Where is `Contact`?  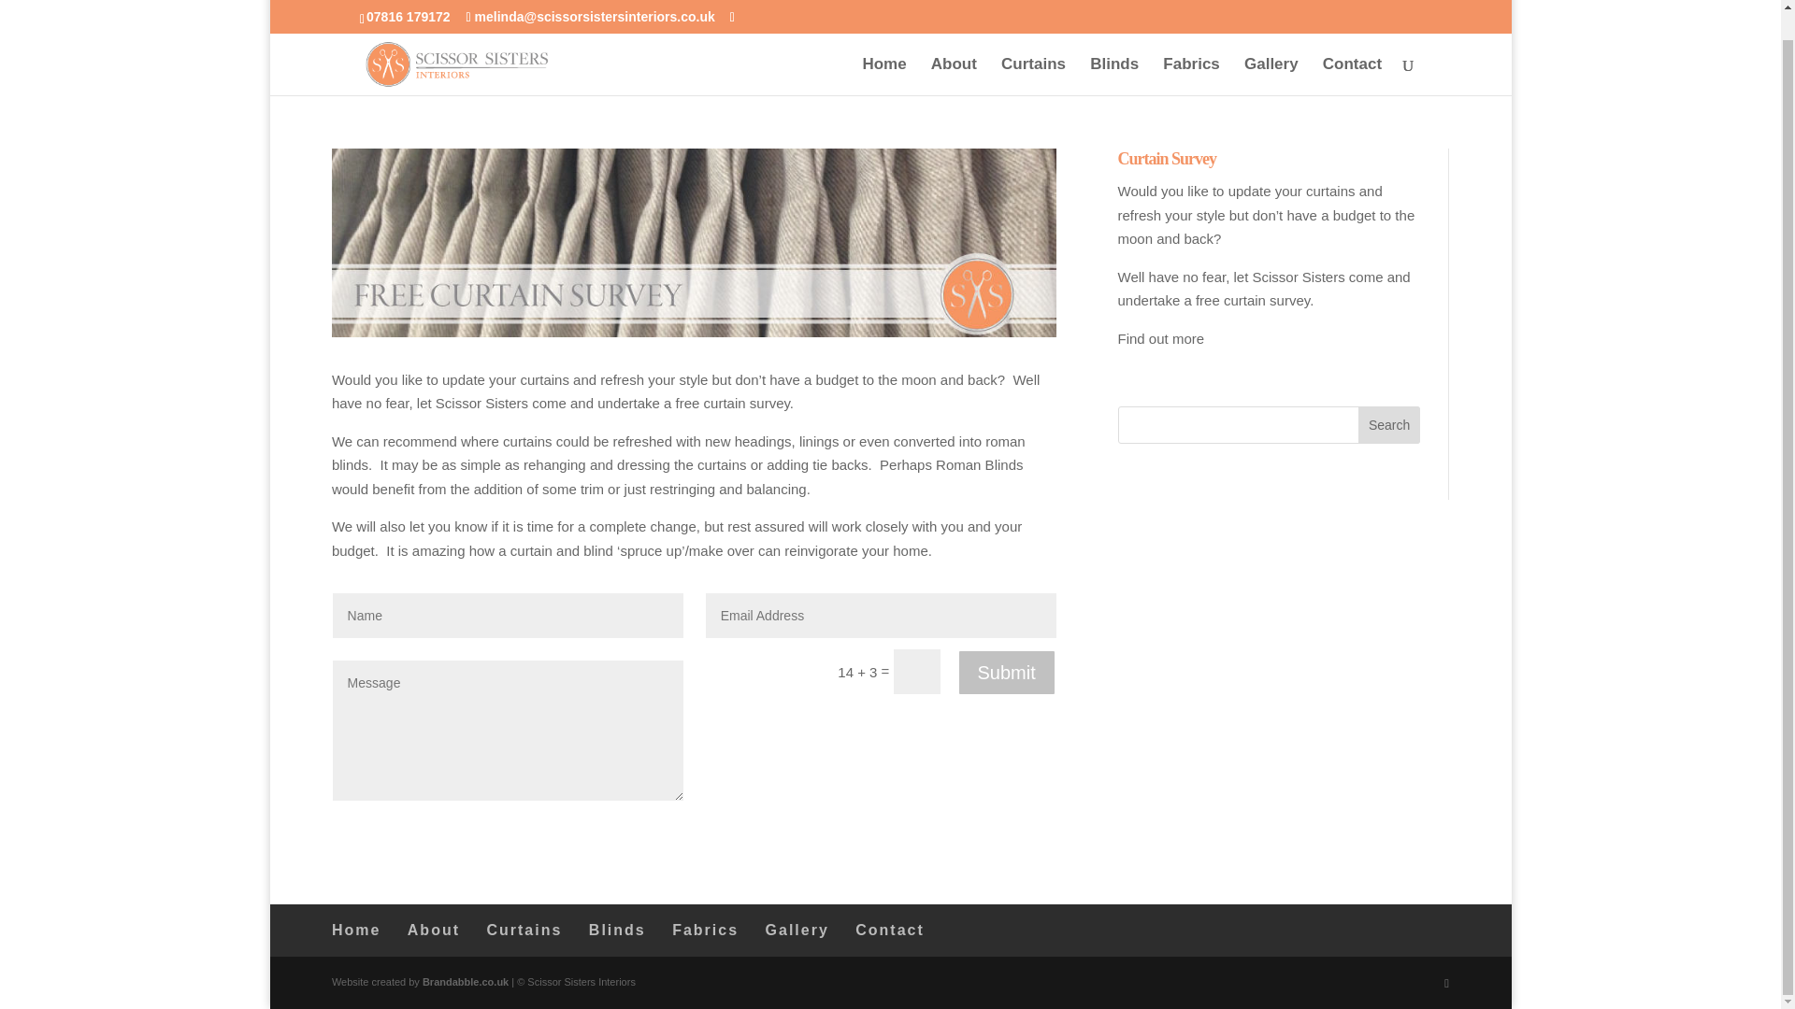 Contact is located at coordinates (890, 931).